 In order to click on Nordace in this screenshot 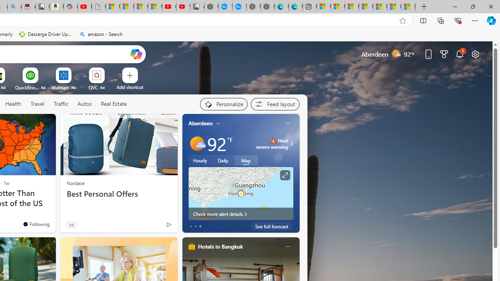, I will do `click(75, 183)`.